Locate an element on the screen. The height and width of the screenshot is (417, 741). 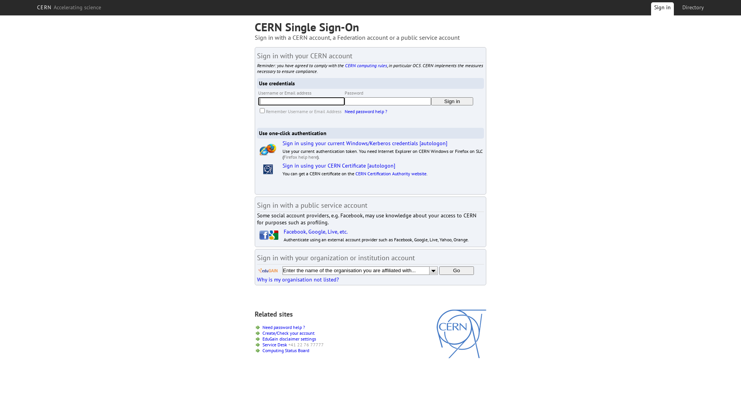
CERN computing rules is located at coordinates (366, 66).